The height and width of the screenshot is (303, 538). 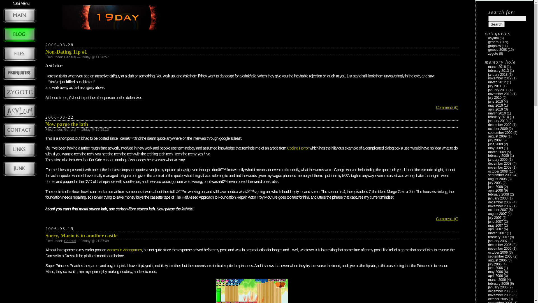 I want to click on july 2008, so click(x=495, y=183).